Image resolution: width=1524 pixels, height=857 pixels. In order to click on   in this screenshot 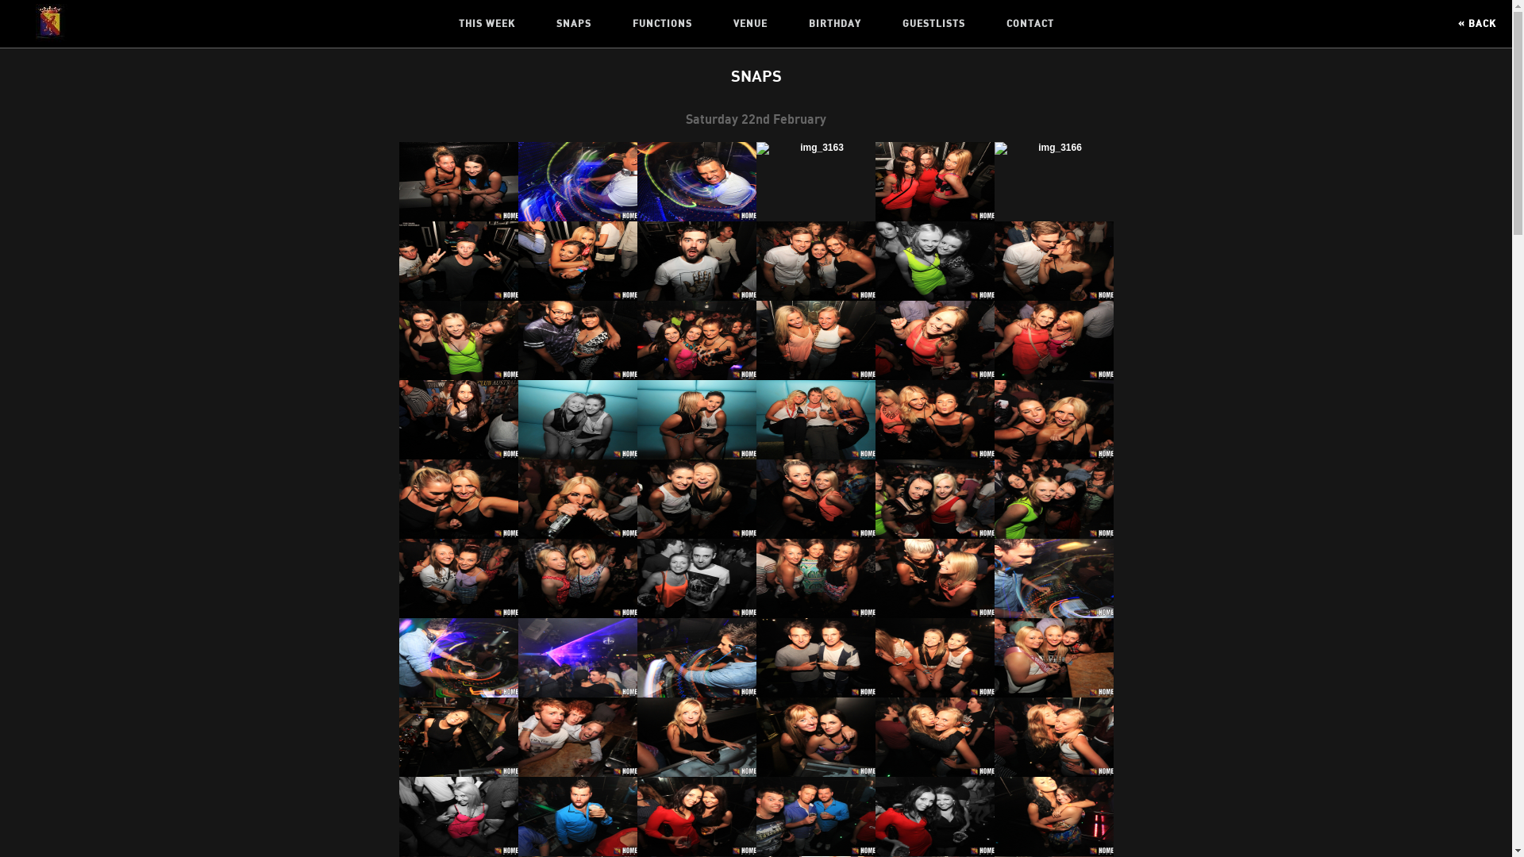, I will do `click(815, 499)`.